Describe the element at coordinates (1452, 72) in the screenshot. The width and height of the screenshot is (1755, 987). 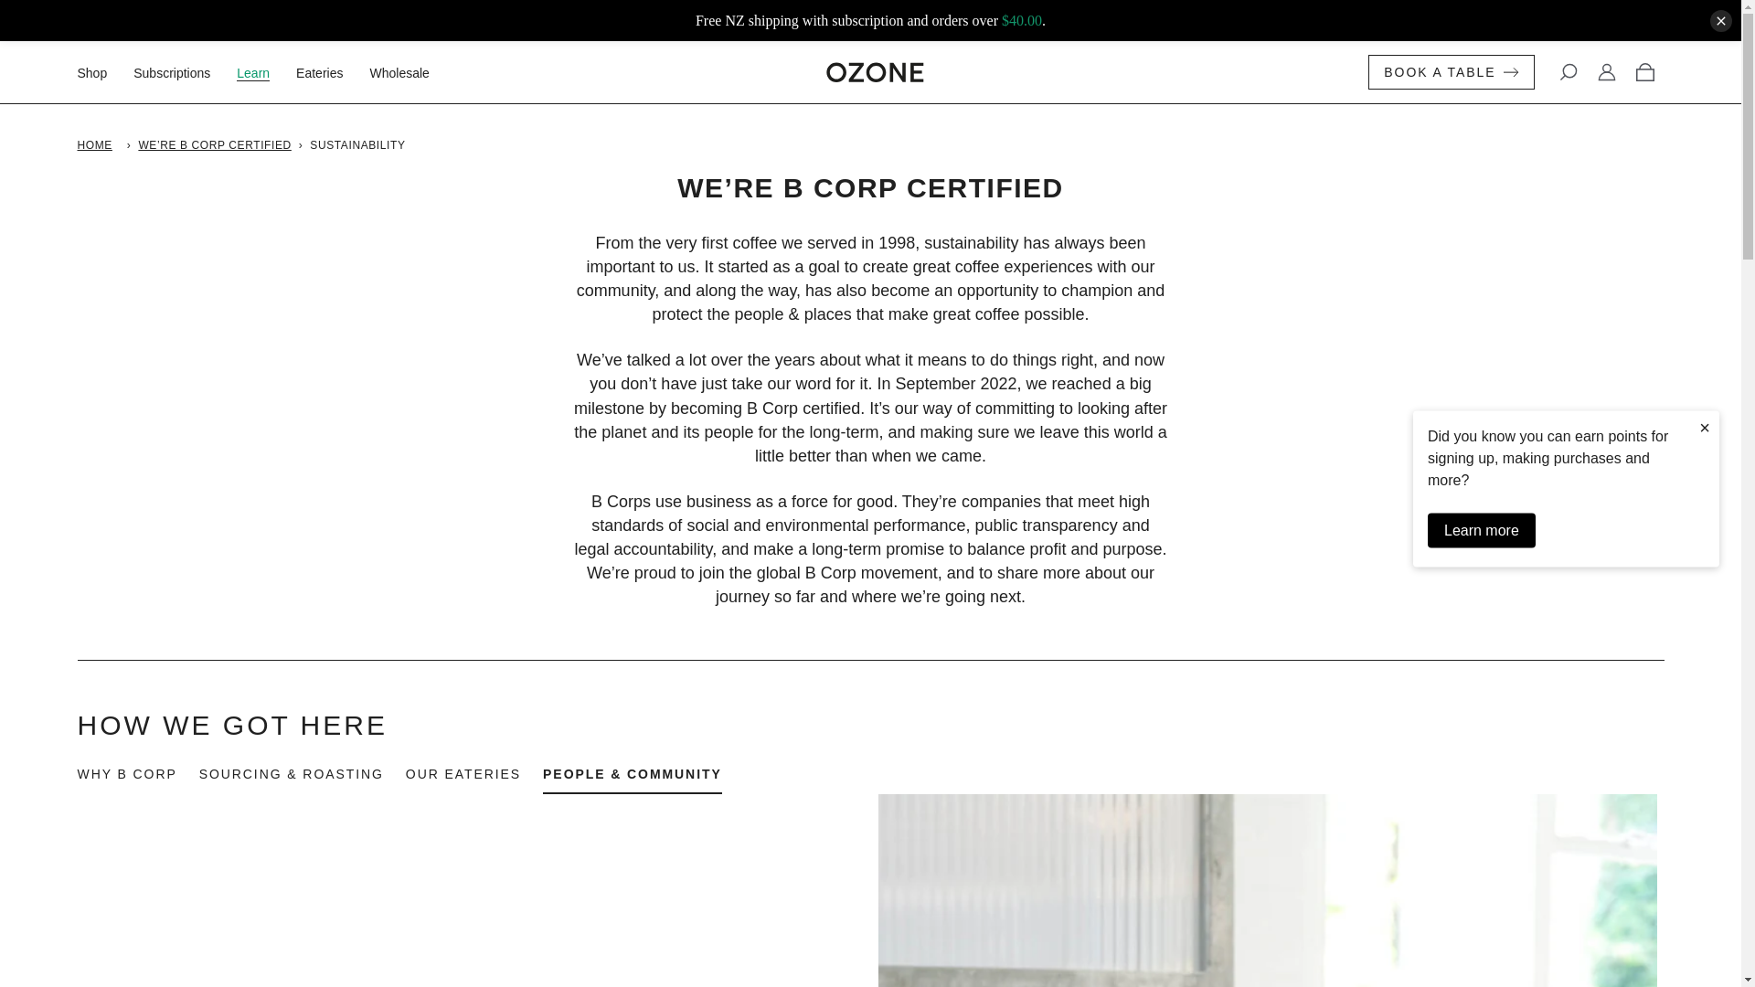
I see `BOOK A TABLE` at that location.